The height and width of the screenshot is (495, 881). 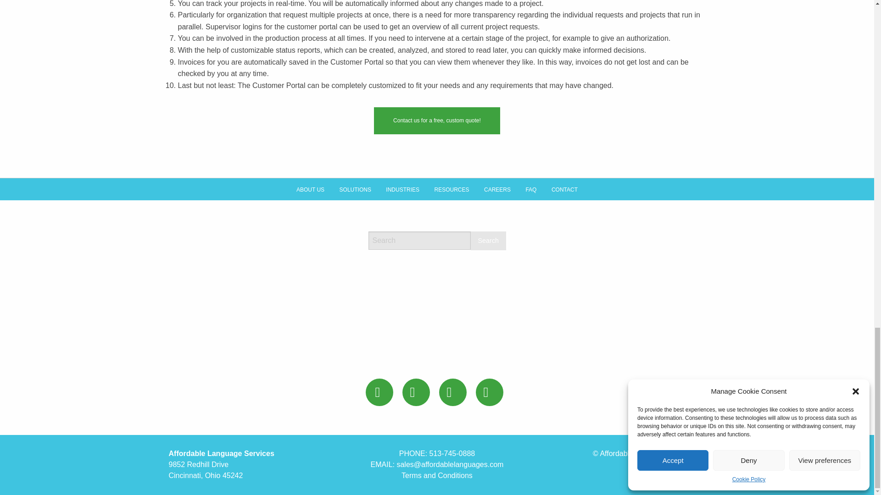 What do you see at coordinates (437, 121) in the screenshot?
I see `Contact Us` at bounding box center [437, 121].